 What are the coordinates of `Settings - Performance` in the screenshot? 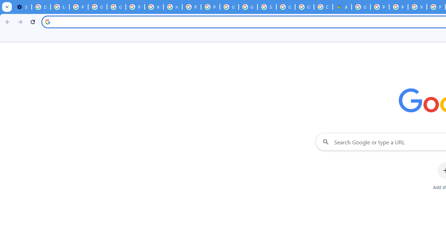 It's located at (22, 7).